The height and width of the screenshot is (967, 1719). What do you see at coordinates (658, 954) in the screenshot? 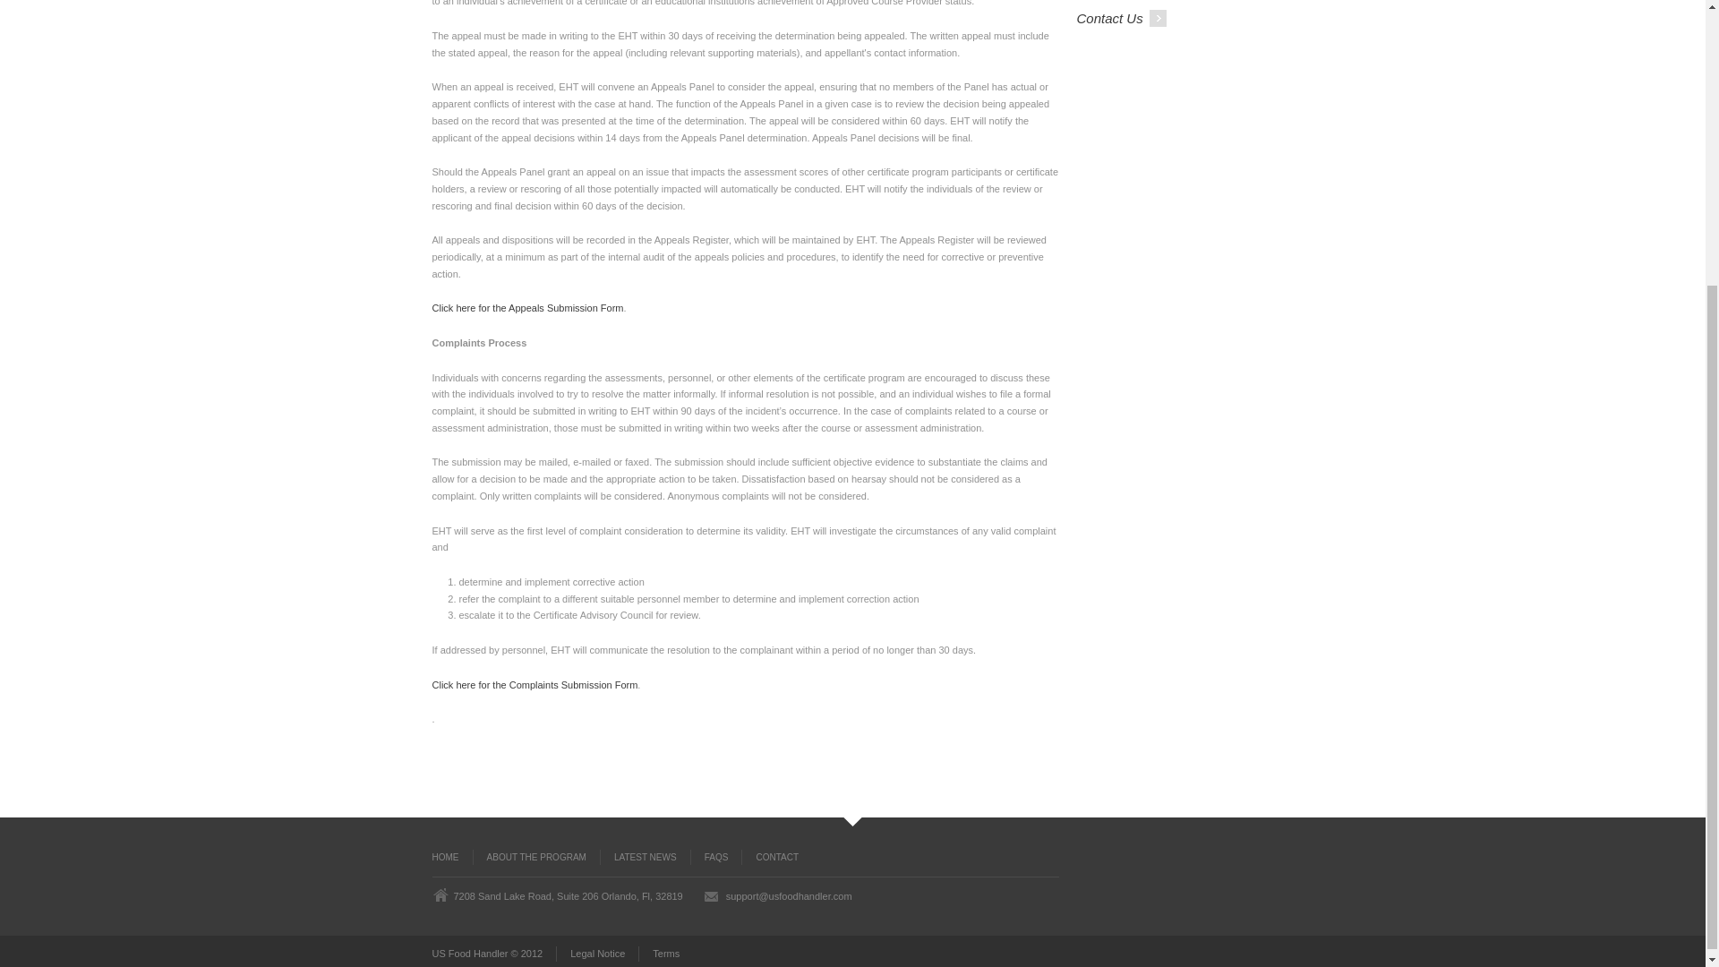
I see `Terms` at bounding box center [658, 954].